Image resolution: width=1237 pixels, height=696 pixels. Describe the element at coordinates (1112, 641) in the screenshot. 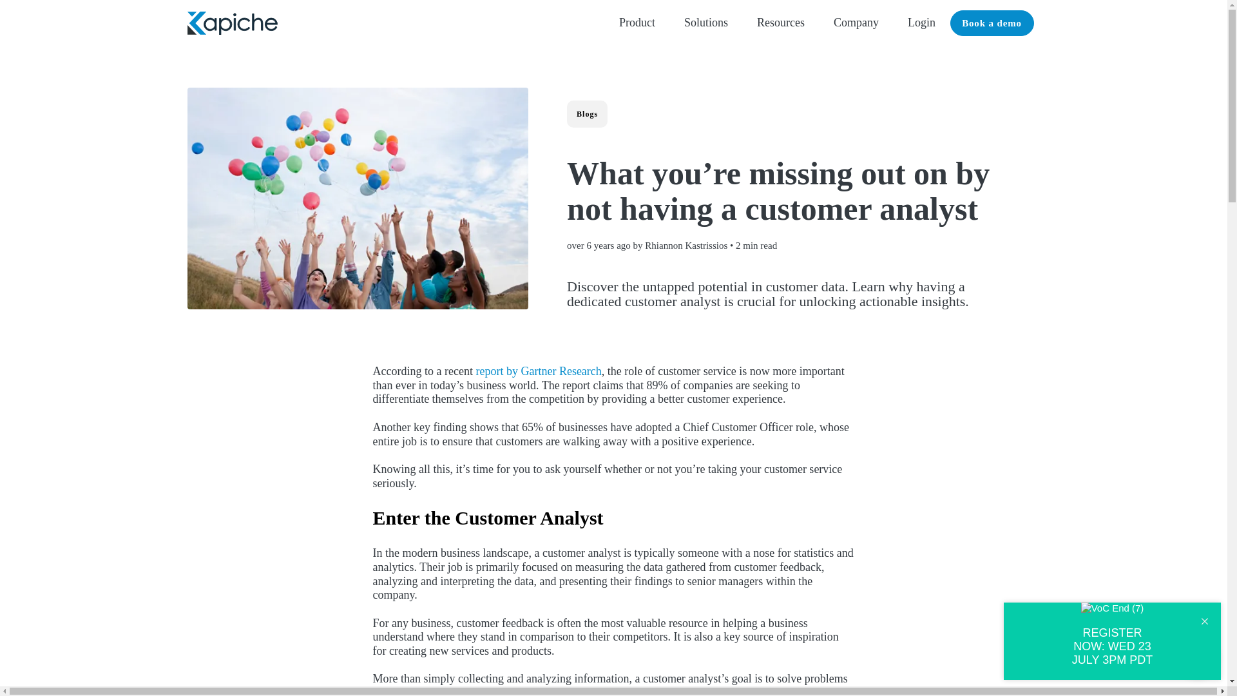

I see `Popup CTA` at that location.